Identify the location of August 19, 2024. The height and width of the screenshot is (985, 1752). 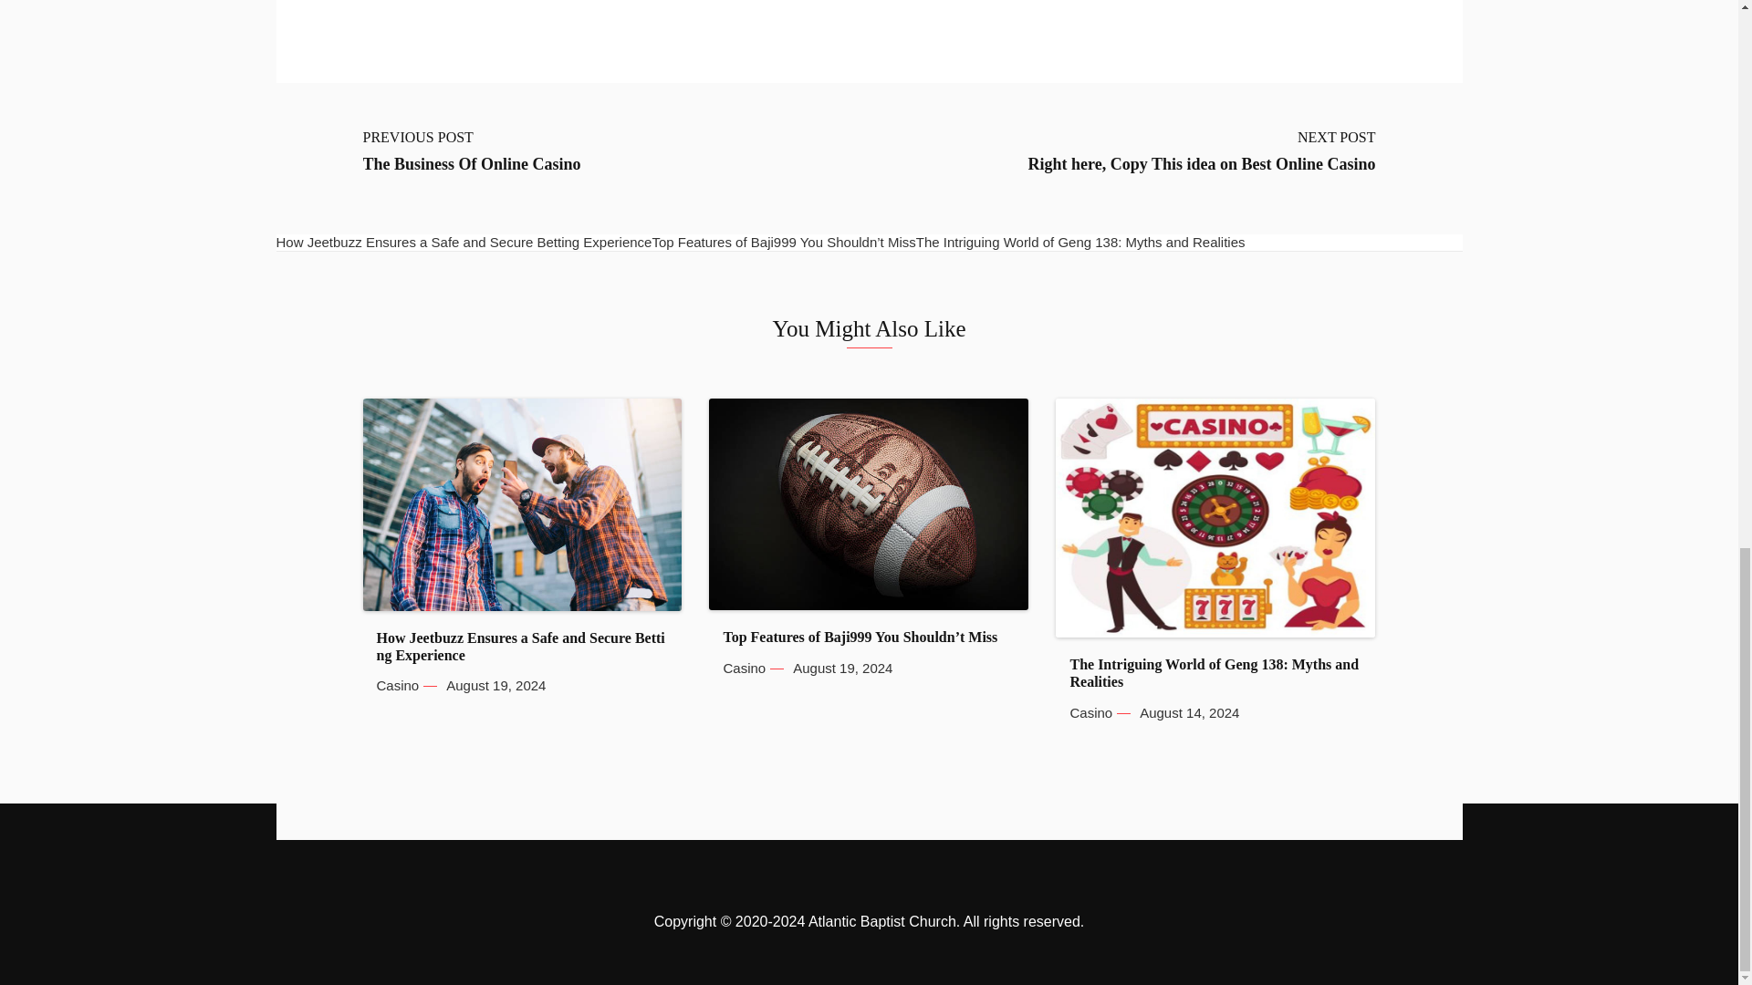
(495, 686).